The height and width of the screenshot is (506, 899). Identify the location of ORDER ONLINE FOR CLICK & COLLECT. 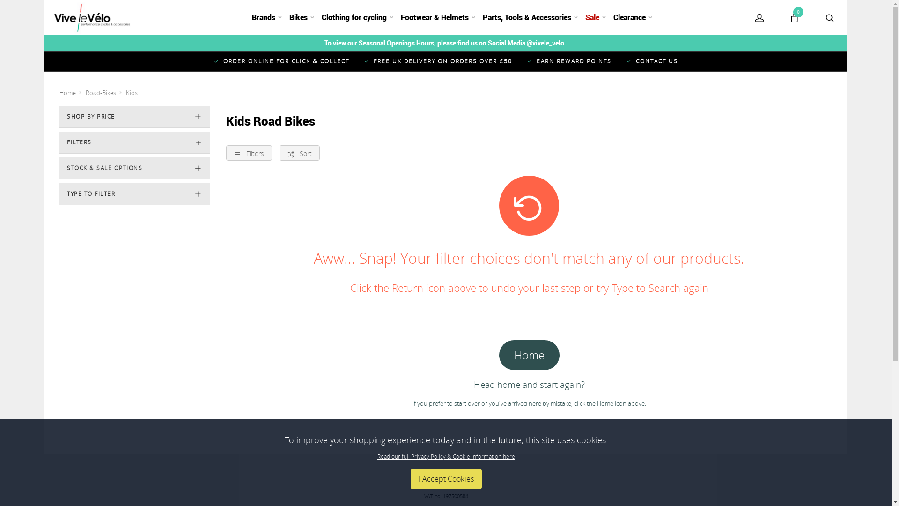
(282, 62).